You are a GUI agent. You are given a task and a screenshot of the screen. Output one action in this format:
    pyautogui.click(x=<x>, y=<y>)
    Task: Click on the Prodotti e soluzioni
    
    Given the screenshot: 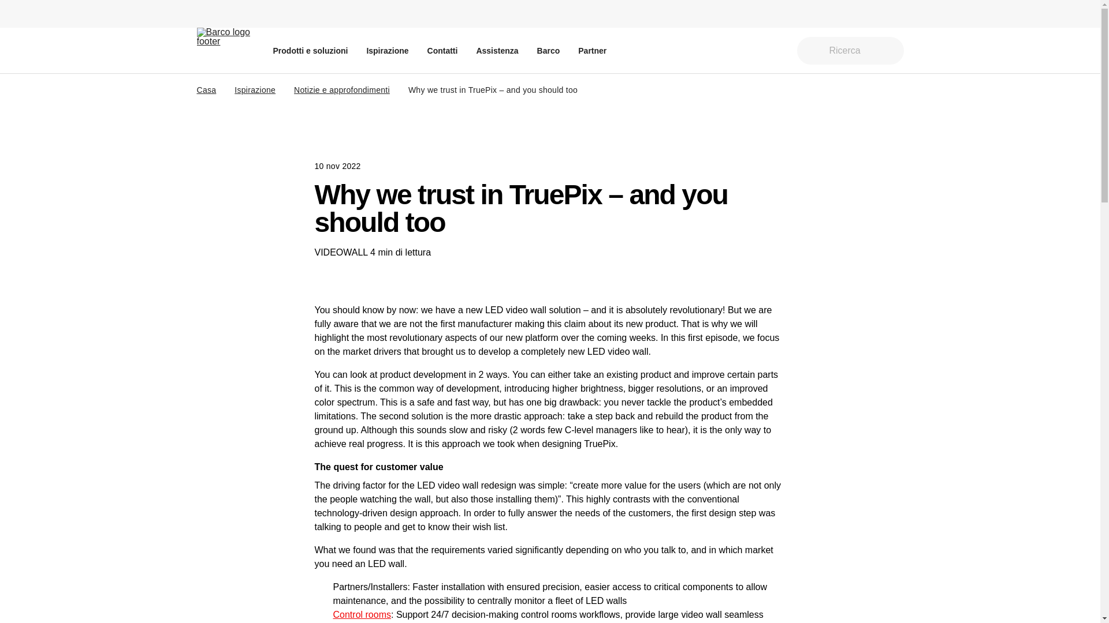 What is the action you would take?
    pyautogui.click(x=310, y=50)
    